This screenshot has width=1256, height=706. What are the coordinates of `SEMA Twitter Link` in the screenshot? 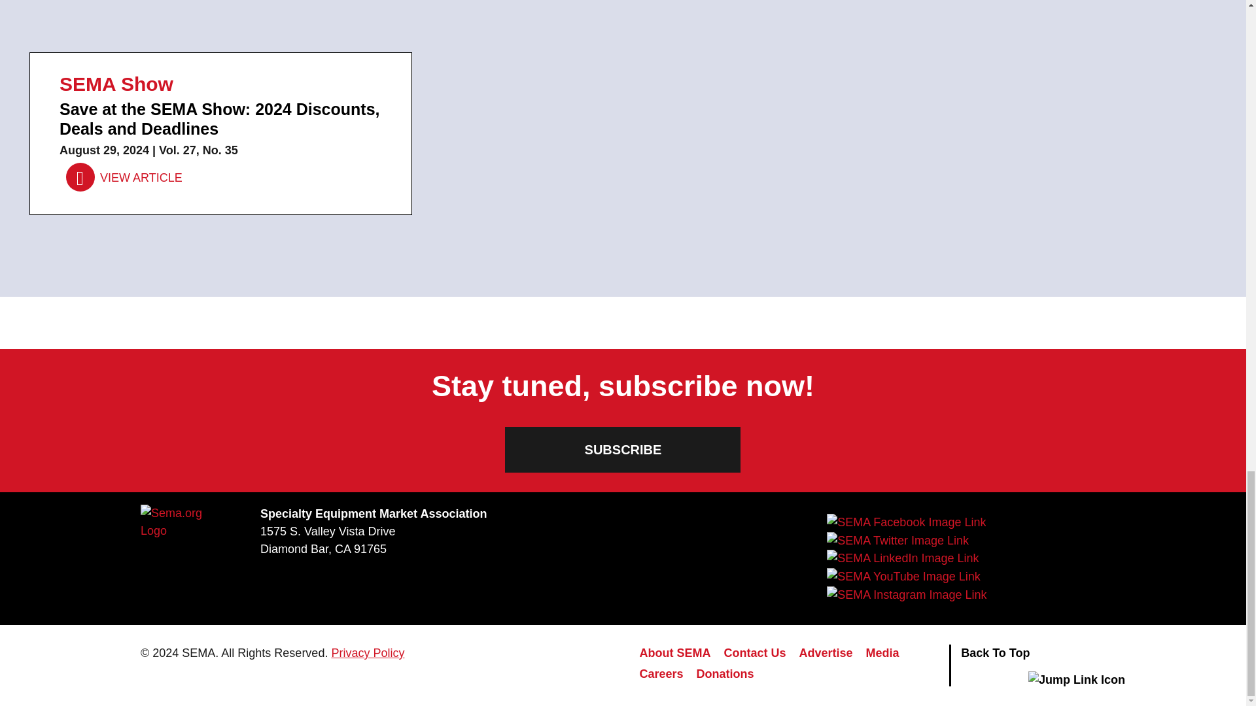 It's located at (898, 541).